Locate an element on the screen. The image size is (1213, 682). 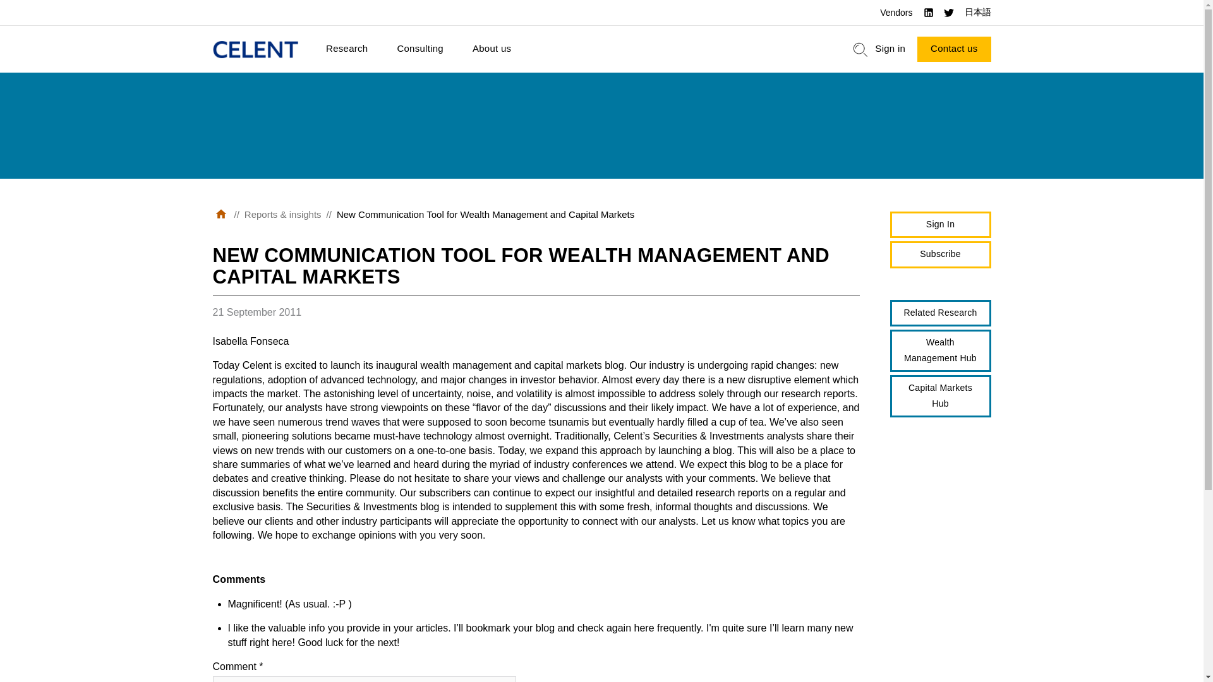
Vendors is located at coordinates (896, 13).